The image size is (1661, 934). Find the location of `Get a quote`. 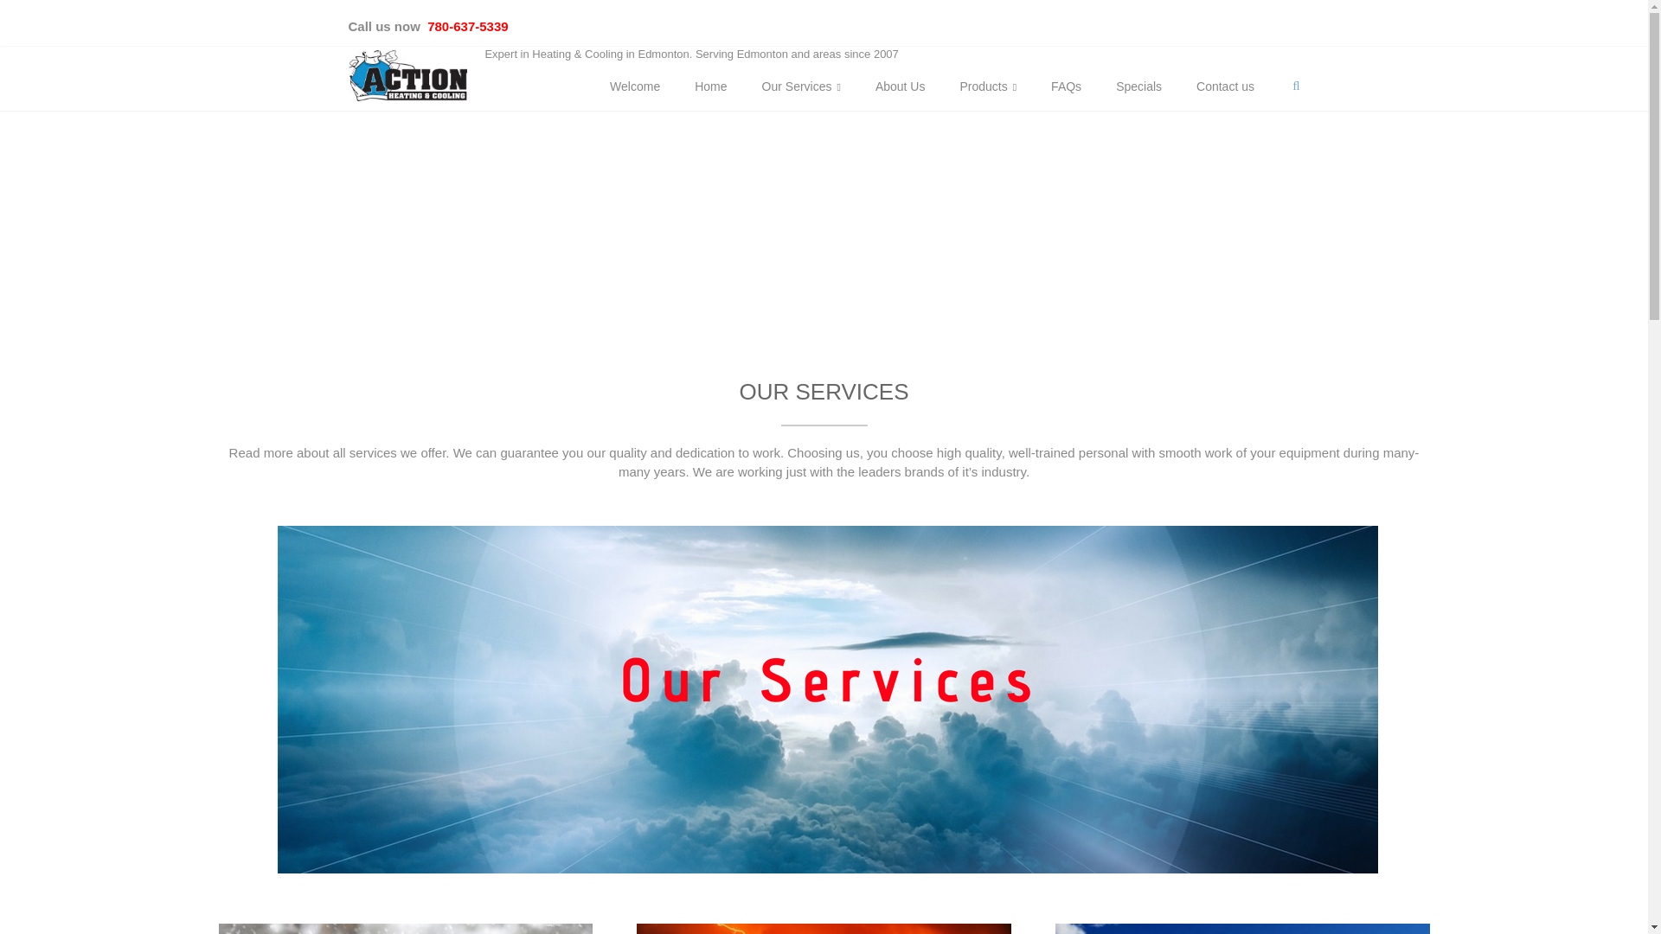

Get a quote is located at coordinates (934, 211).